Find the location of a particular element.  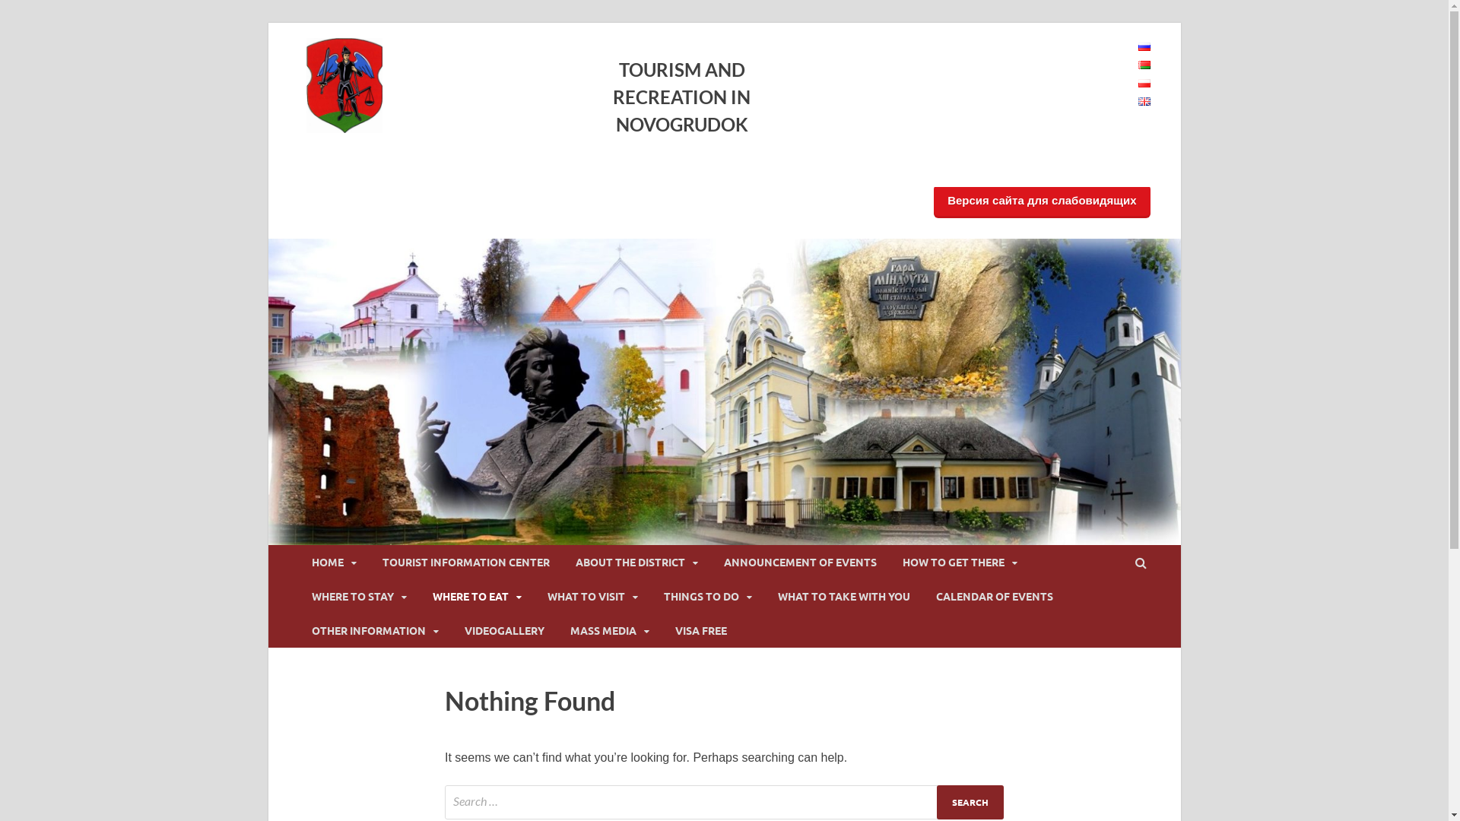

WHERE TO STAY is located at coordinates (359, 596).